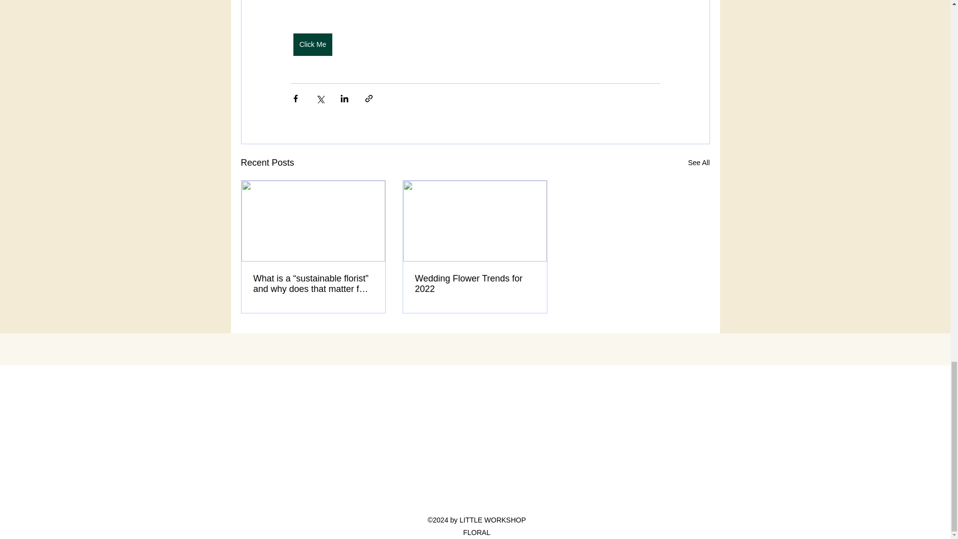  I want to click on Wedding Flower Trends for 2022, so click(475, 283).